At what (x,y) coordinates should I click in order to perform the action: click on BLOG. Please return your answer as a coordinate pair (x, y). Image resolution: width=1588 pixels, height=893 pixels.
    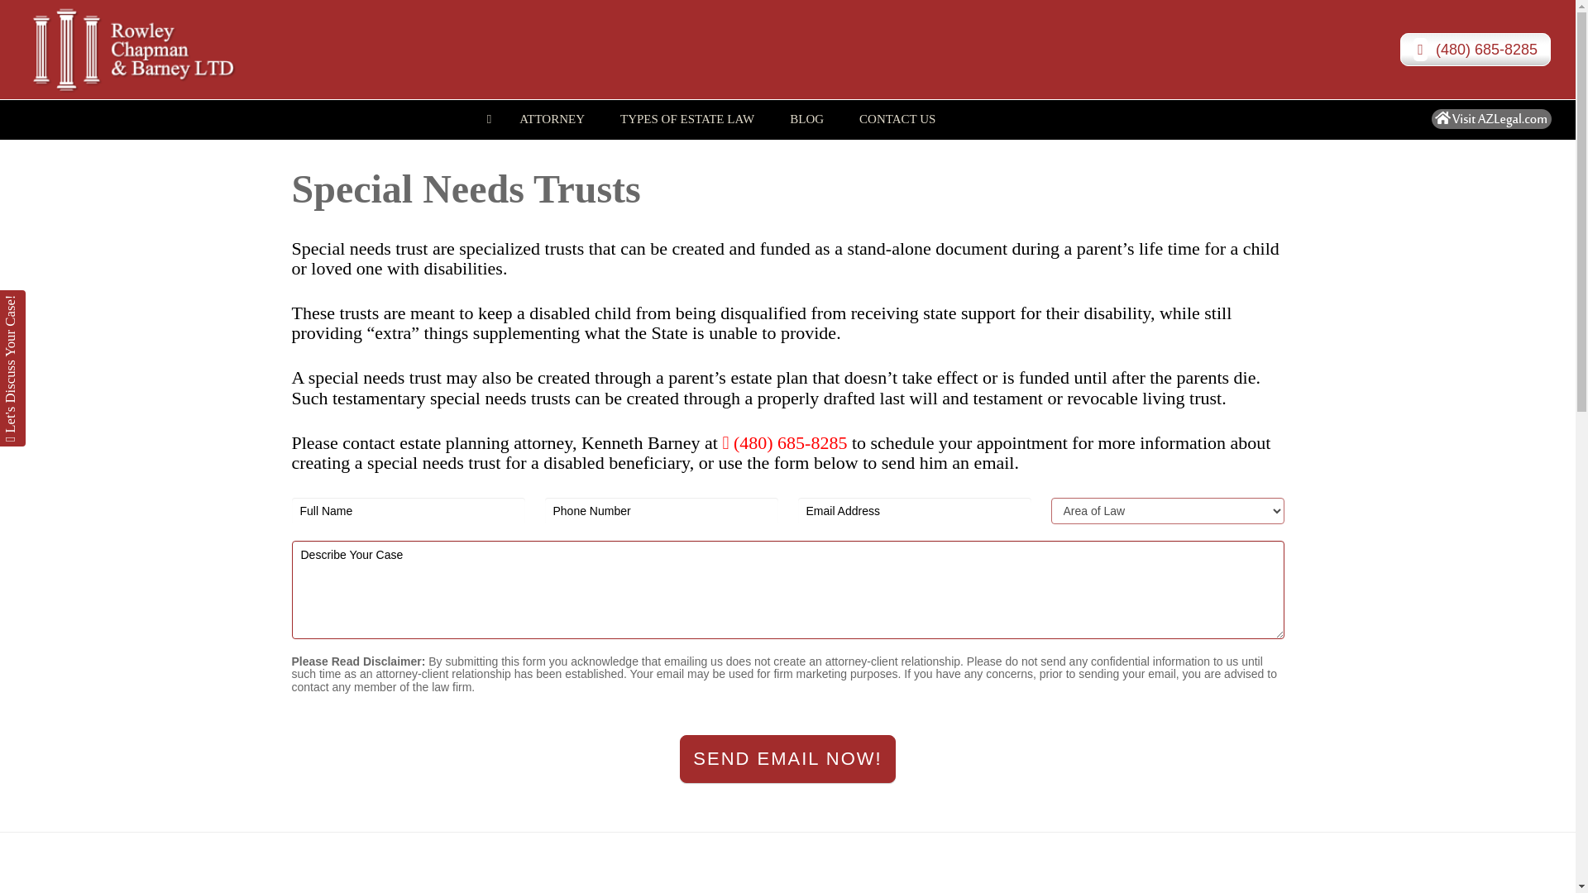
    Looking at the image, I should click on (787, 119).